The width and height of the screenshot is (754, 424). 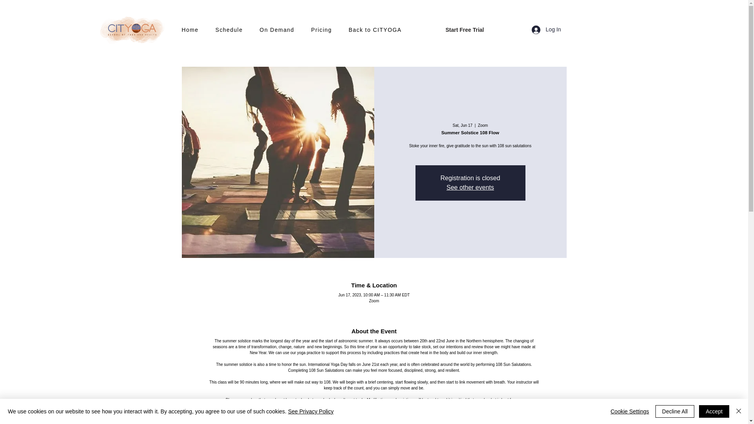 I want to click on On Demand, so click(x=281, y=30).